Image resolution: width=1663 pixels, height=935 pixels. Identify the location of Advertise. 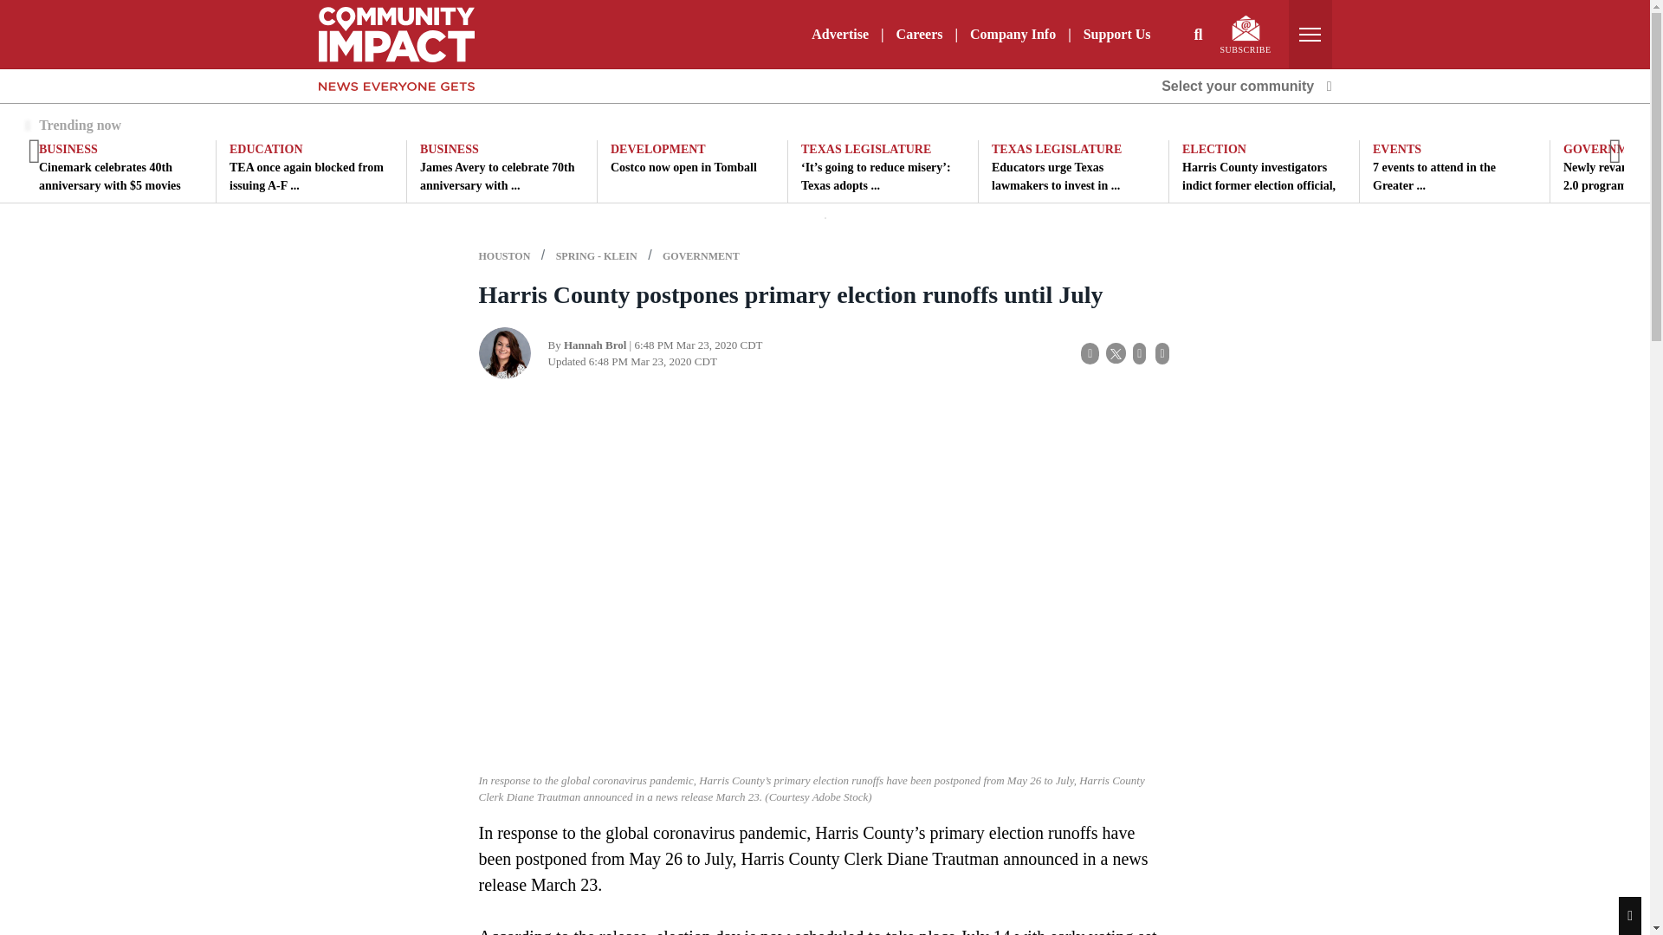
(840, 34).